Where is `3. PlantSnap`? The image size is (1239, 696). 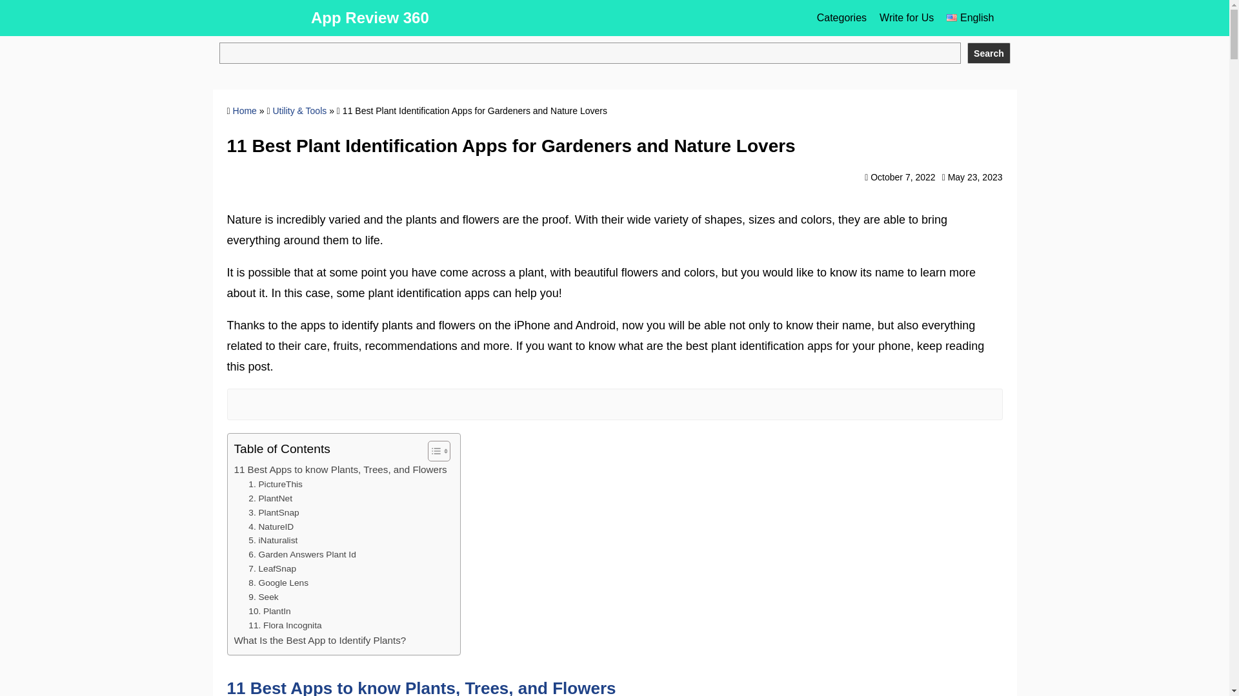 3. PlantSnap is located at coordinates (274, 513).